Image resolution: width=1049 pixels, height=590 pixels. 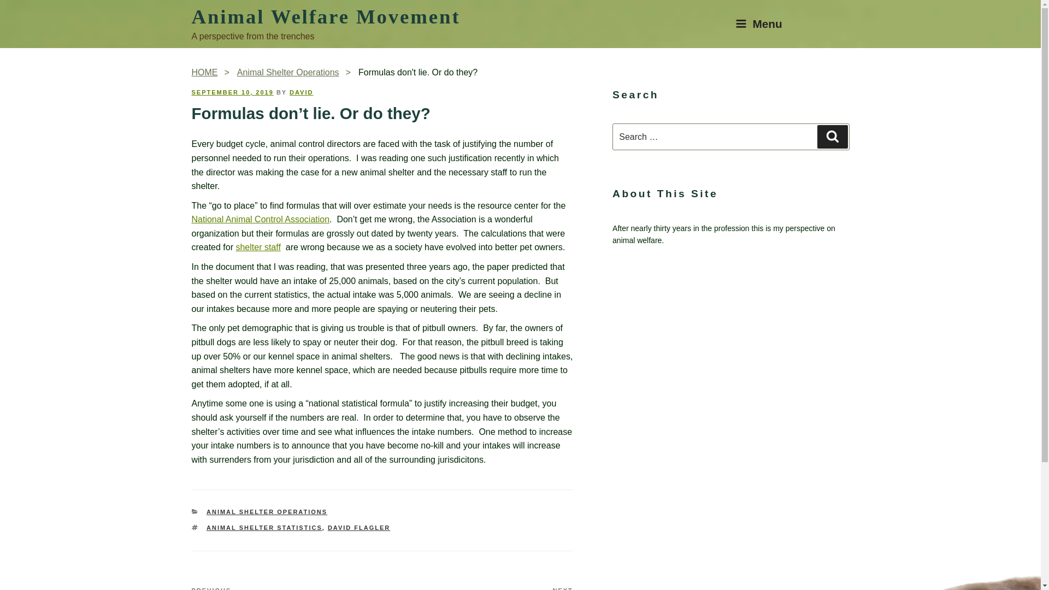 What do you see at coordinates (832, 137) in the screenshot?
I see `Search` at bounding box center [832, 137].